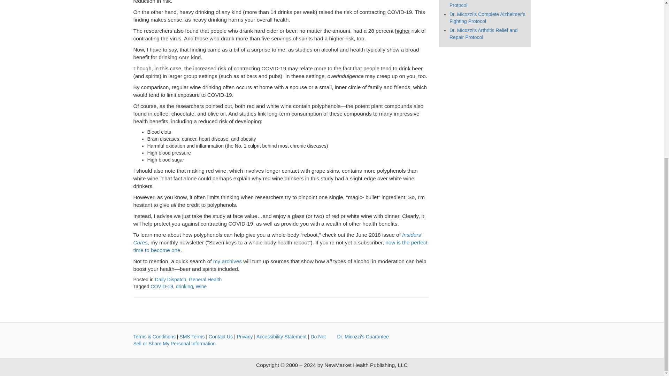 The height and width of the screenshot is (376, 669). I want to click on now is the perfect time to become one, so click(280, 246).